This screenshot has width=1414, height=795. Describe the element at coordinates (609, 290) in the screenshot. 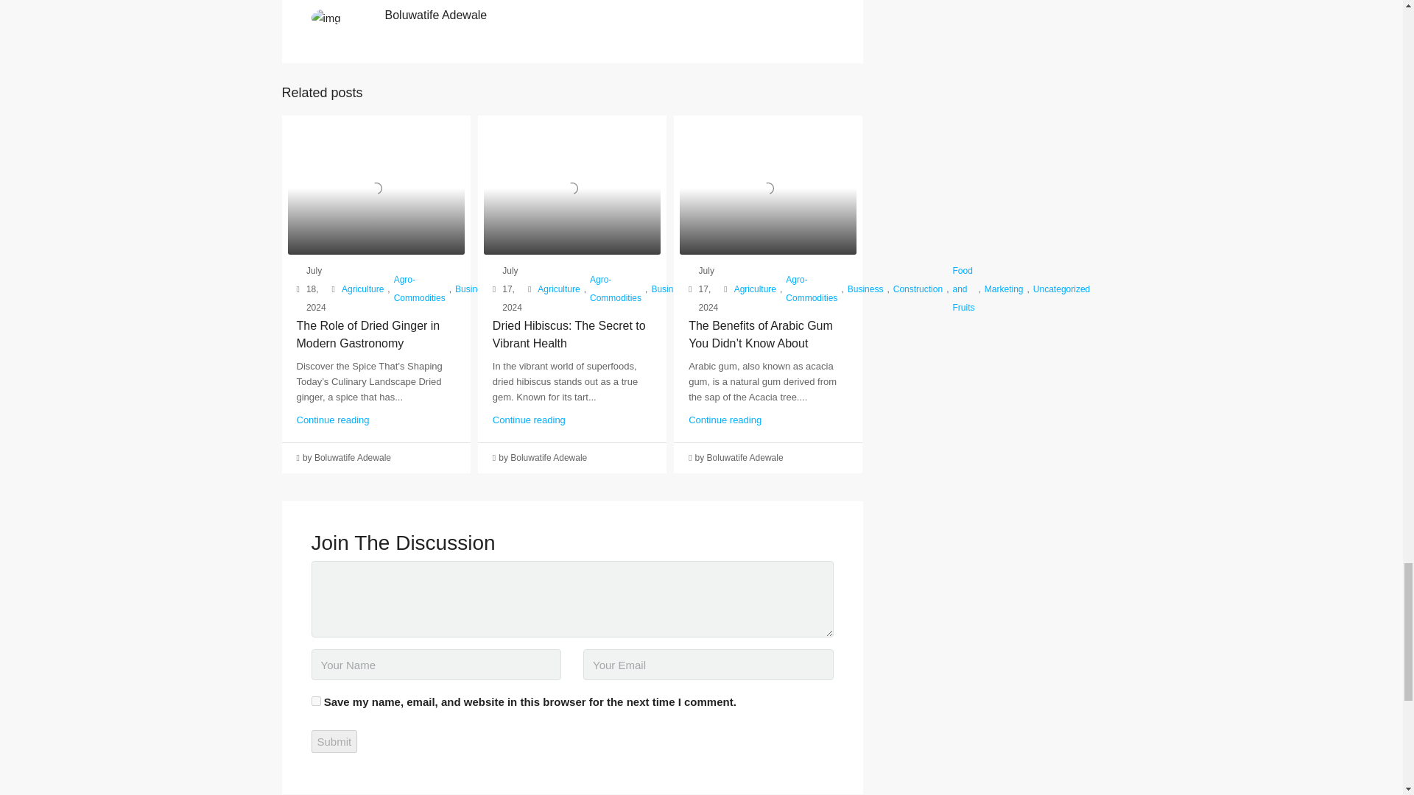

I see `Uncategorized` at that location.